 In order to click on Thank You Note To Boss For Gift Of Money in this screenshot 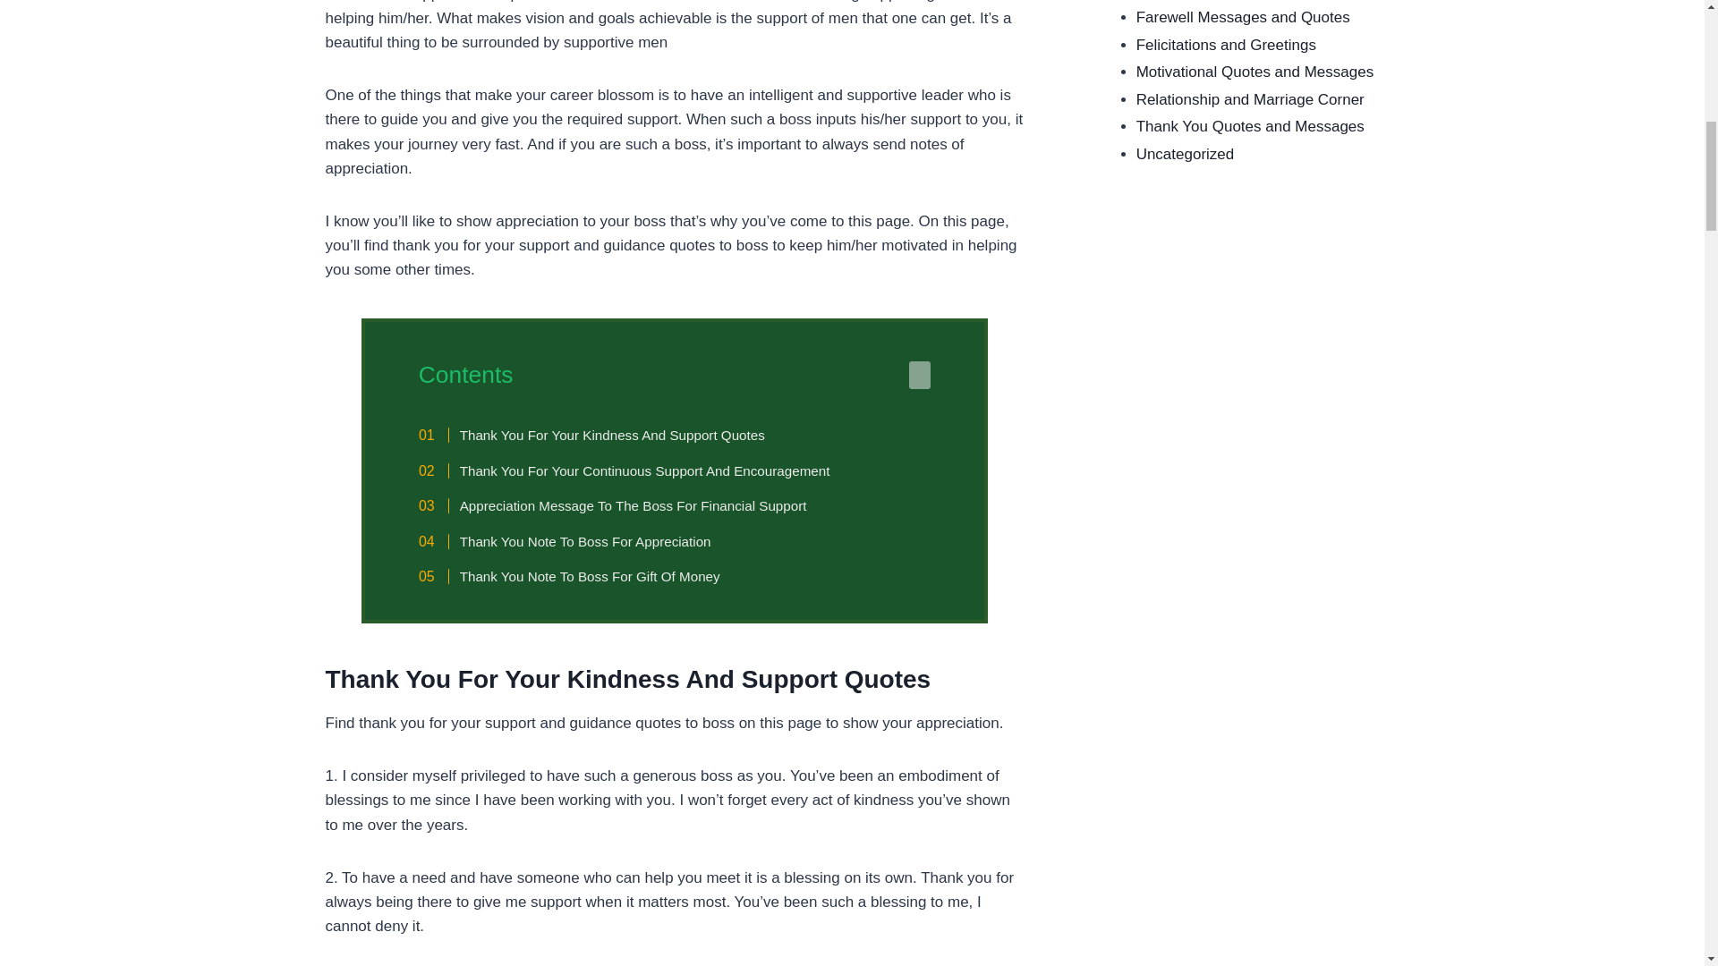, I will do `click(578, 576)`.